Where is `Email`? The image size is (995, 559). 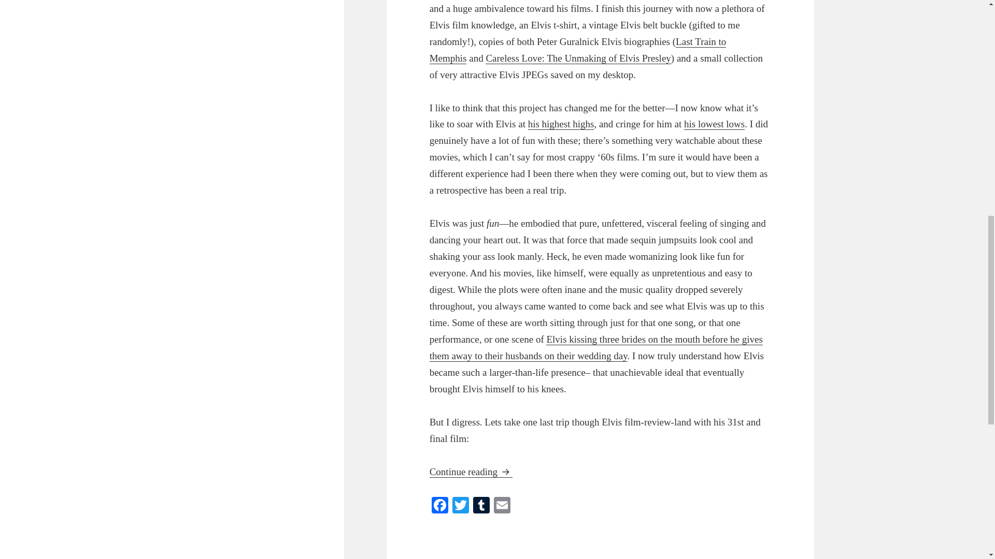 Email is located at coordinates (502, 506).